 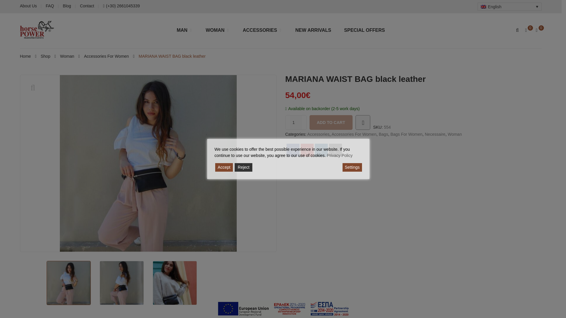 I want to click on WOMAN, so click(x=218, y=30).